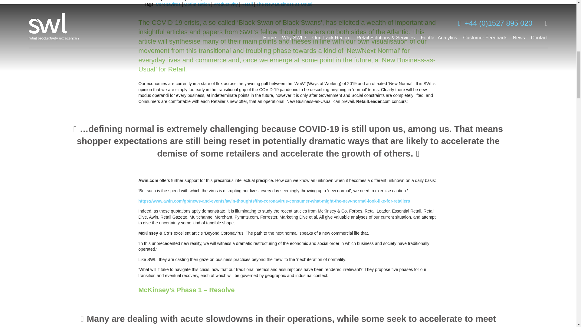 This screenshot has height=327, width=581. What do you see at coordinates (247, 4) in the screenshot?
I see `Retail` at bounding box center [247, 4].